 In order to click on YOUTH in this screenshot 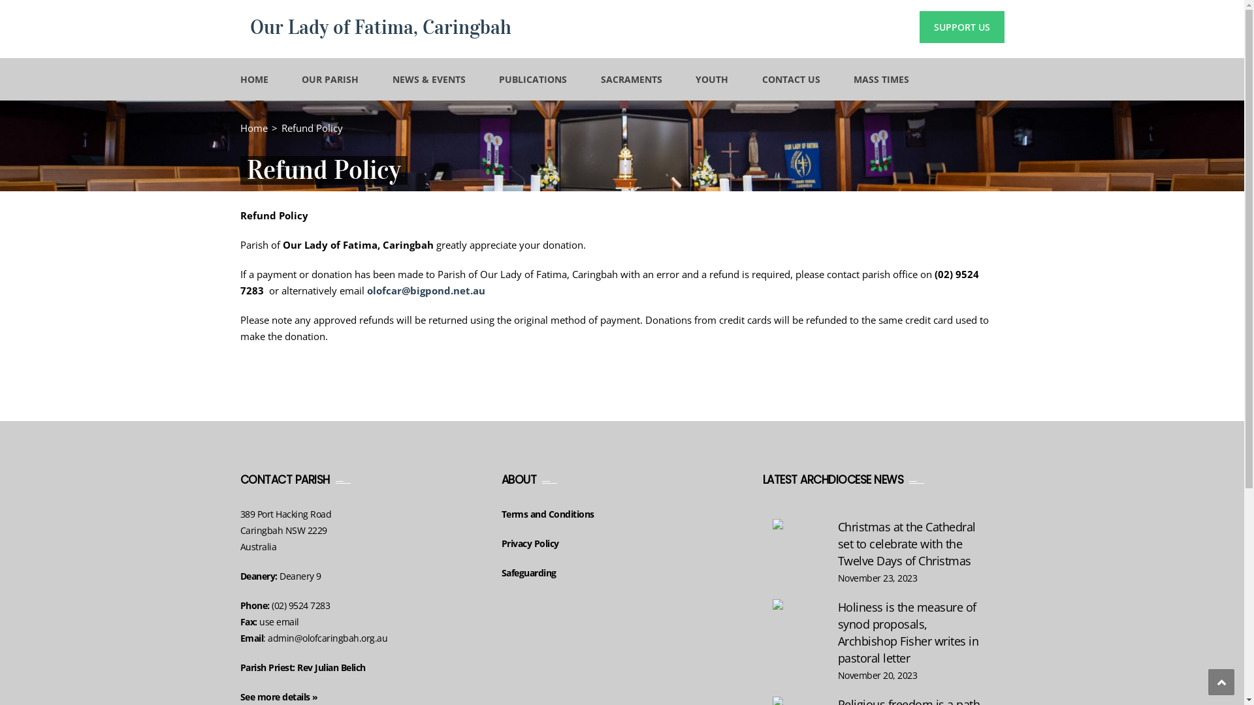, I will do `click(712, 80)`.